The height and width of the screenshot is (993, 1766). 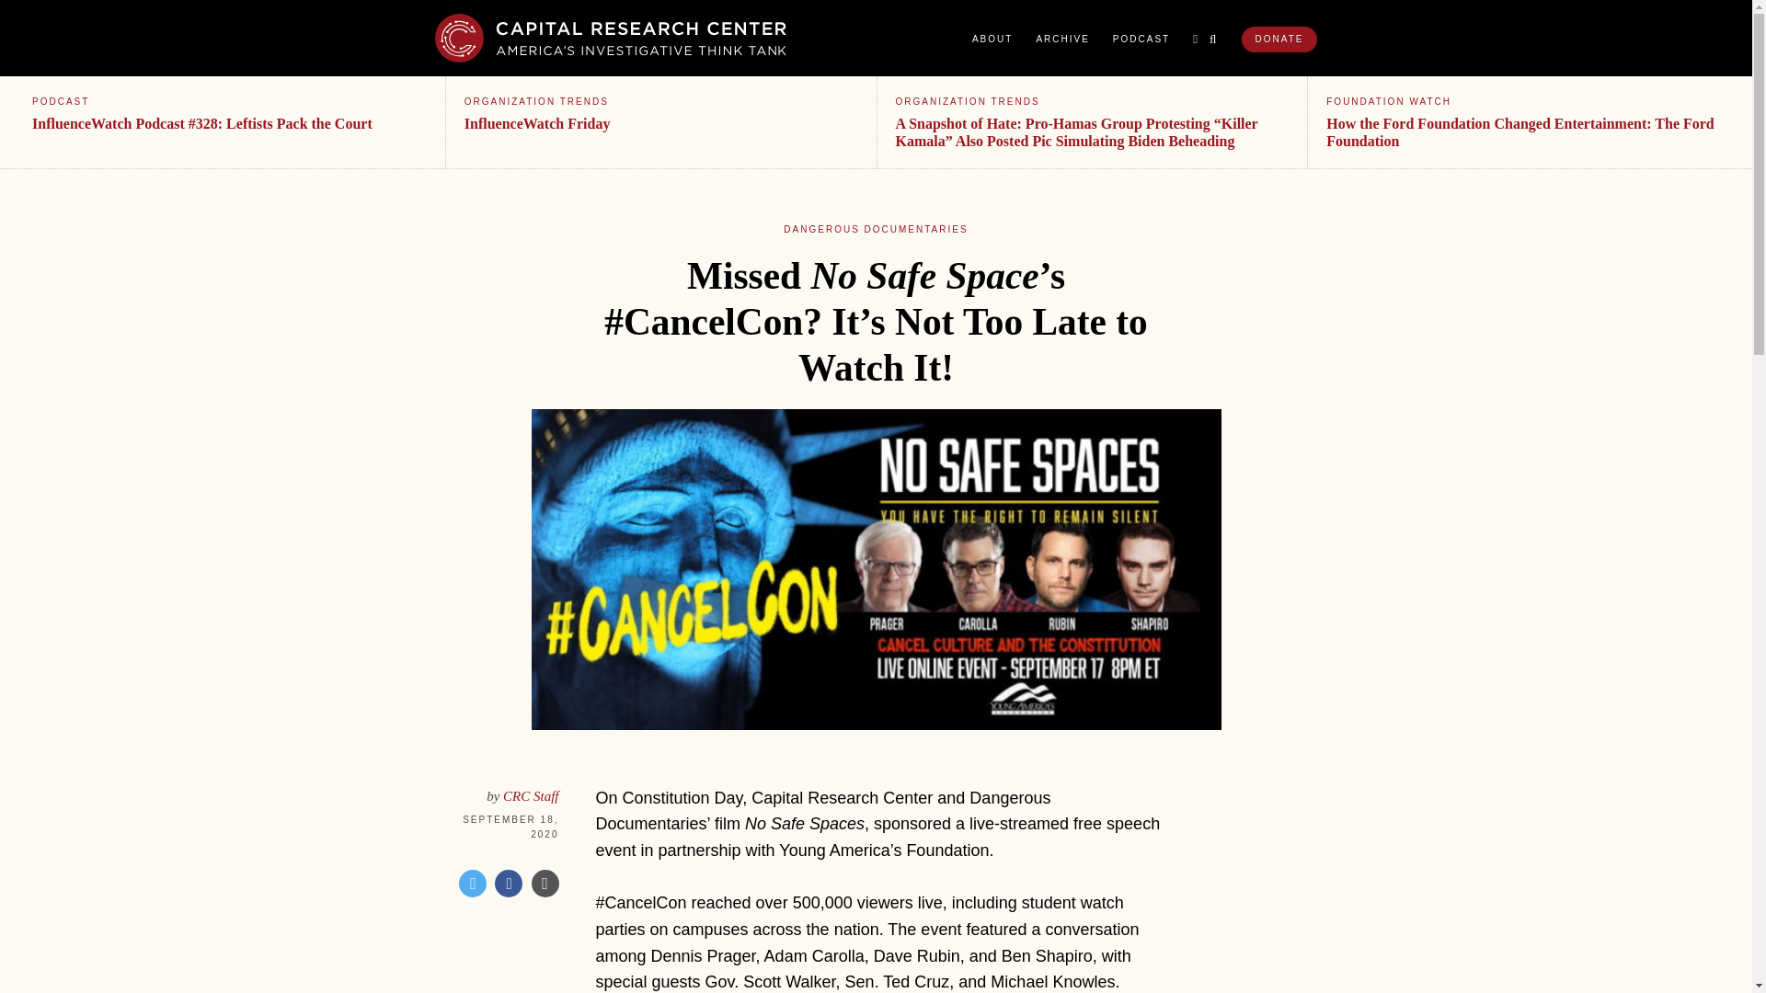 What do you see at coordinates (537, 123) in the screenshot?
I see `InfluenceWatch Friday` at bounding box center [537, 123].